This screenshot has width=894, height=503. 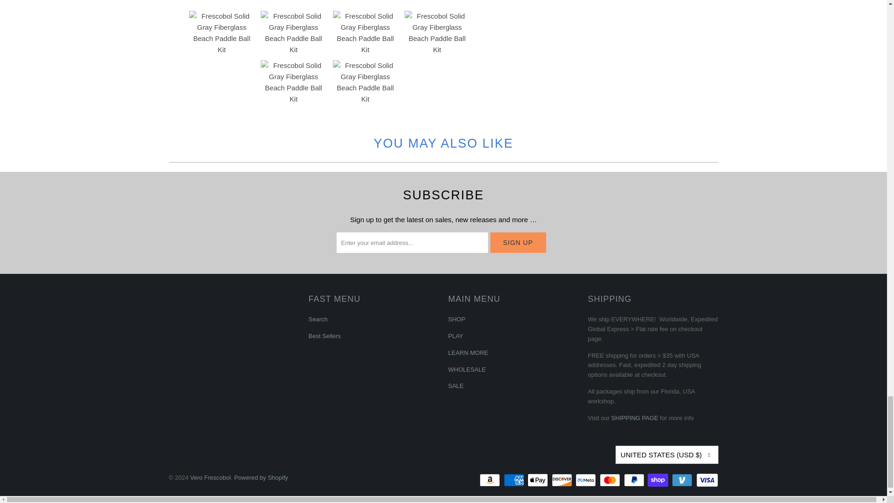 I want to click on PayPal, so click(x=635, y=480).